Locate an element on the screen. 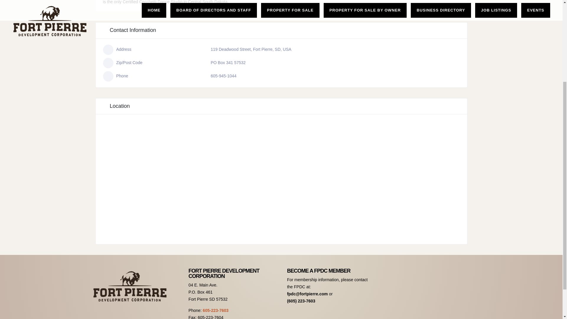 This screenshot has height=319, width=567. 605-945-1044 is located at coordinates (224, 76).